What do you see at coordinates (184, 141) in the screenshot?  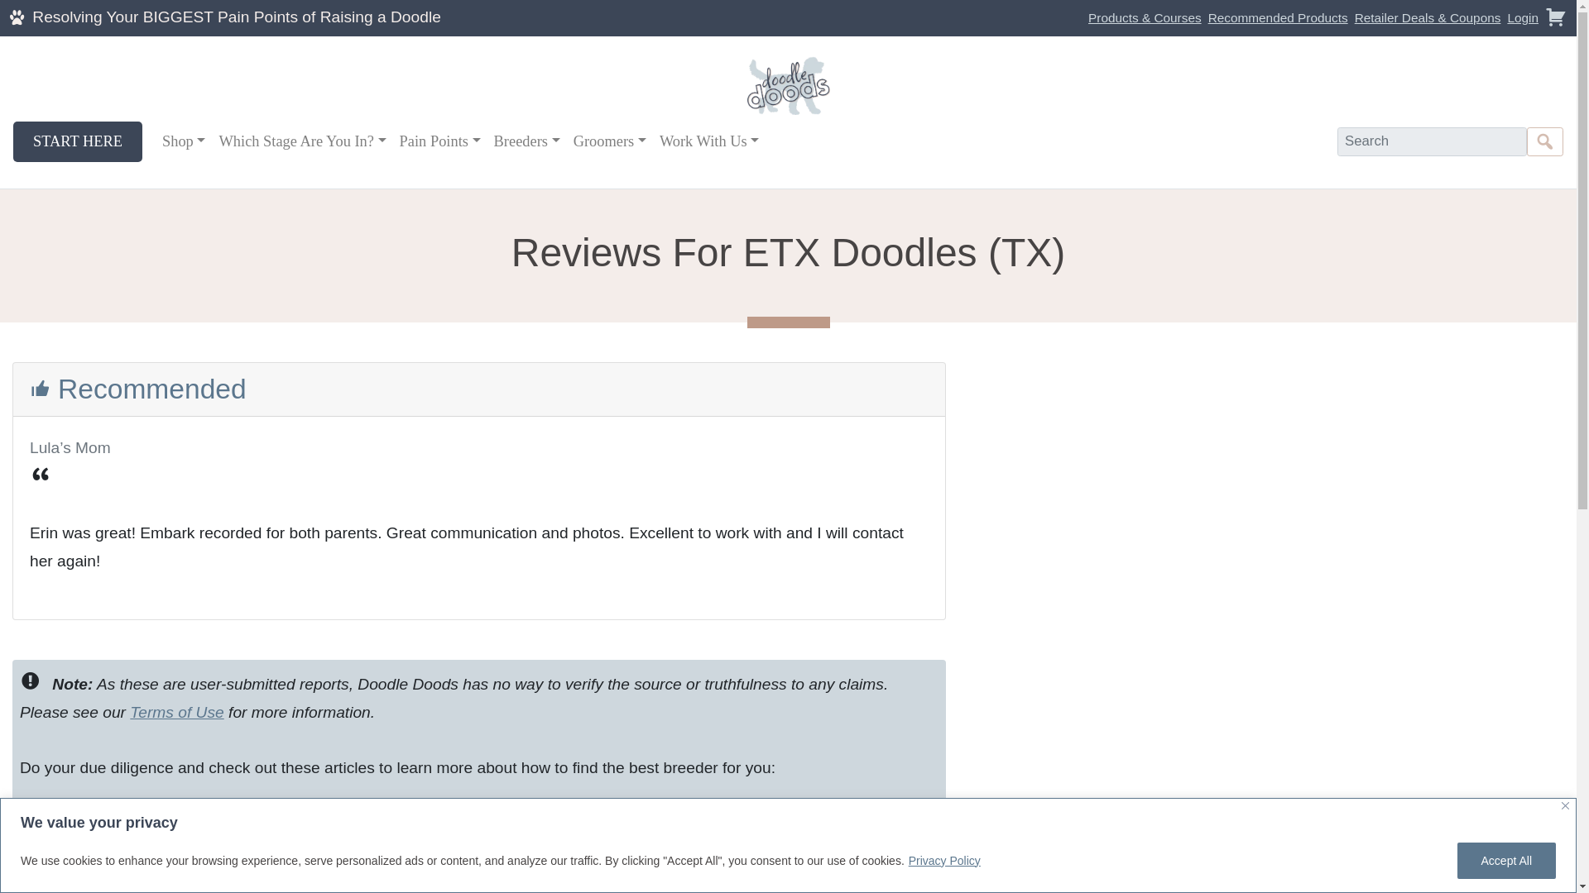 I see `Shop` at bounding box center [184, 141].